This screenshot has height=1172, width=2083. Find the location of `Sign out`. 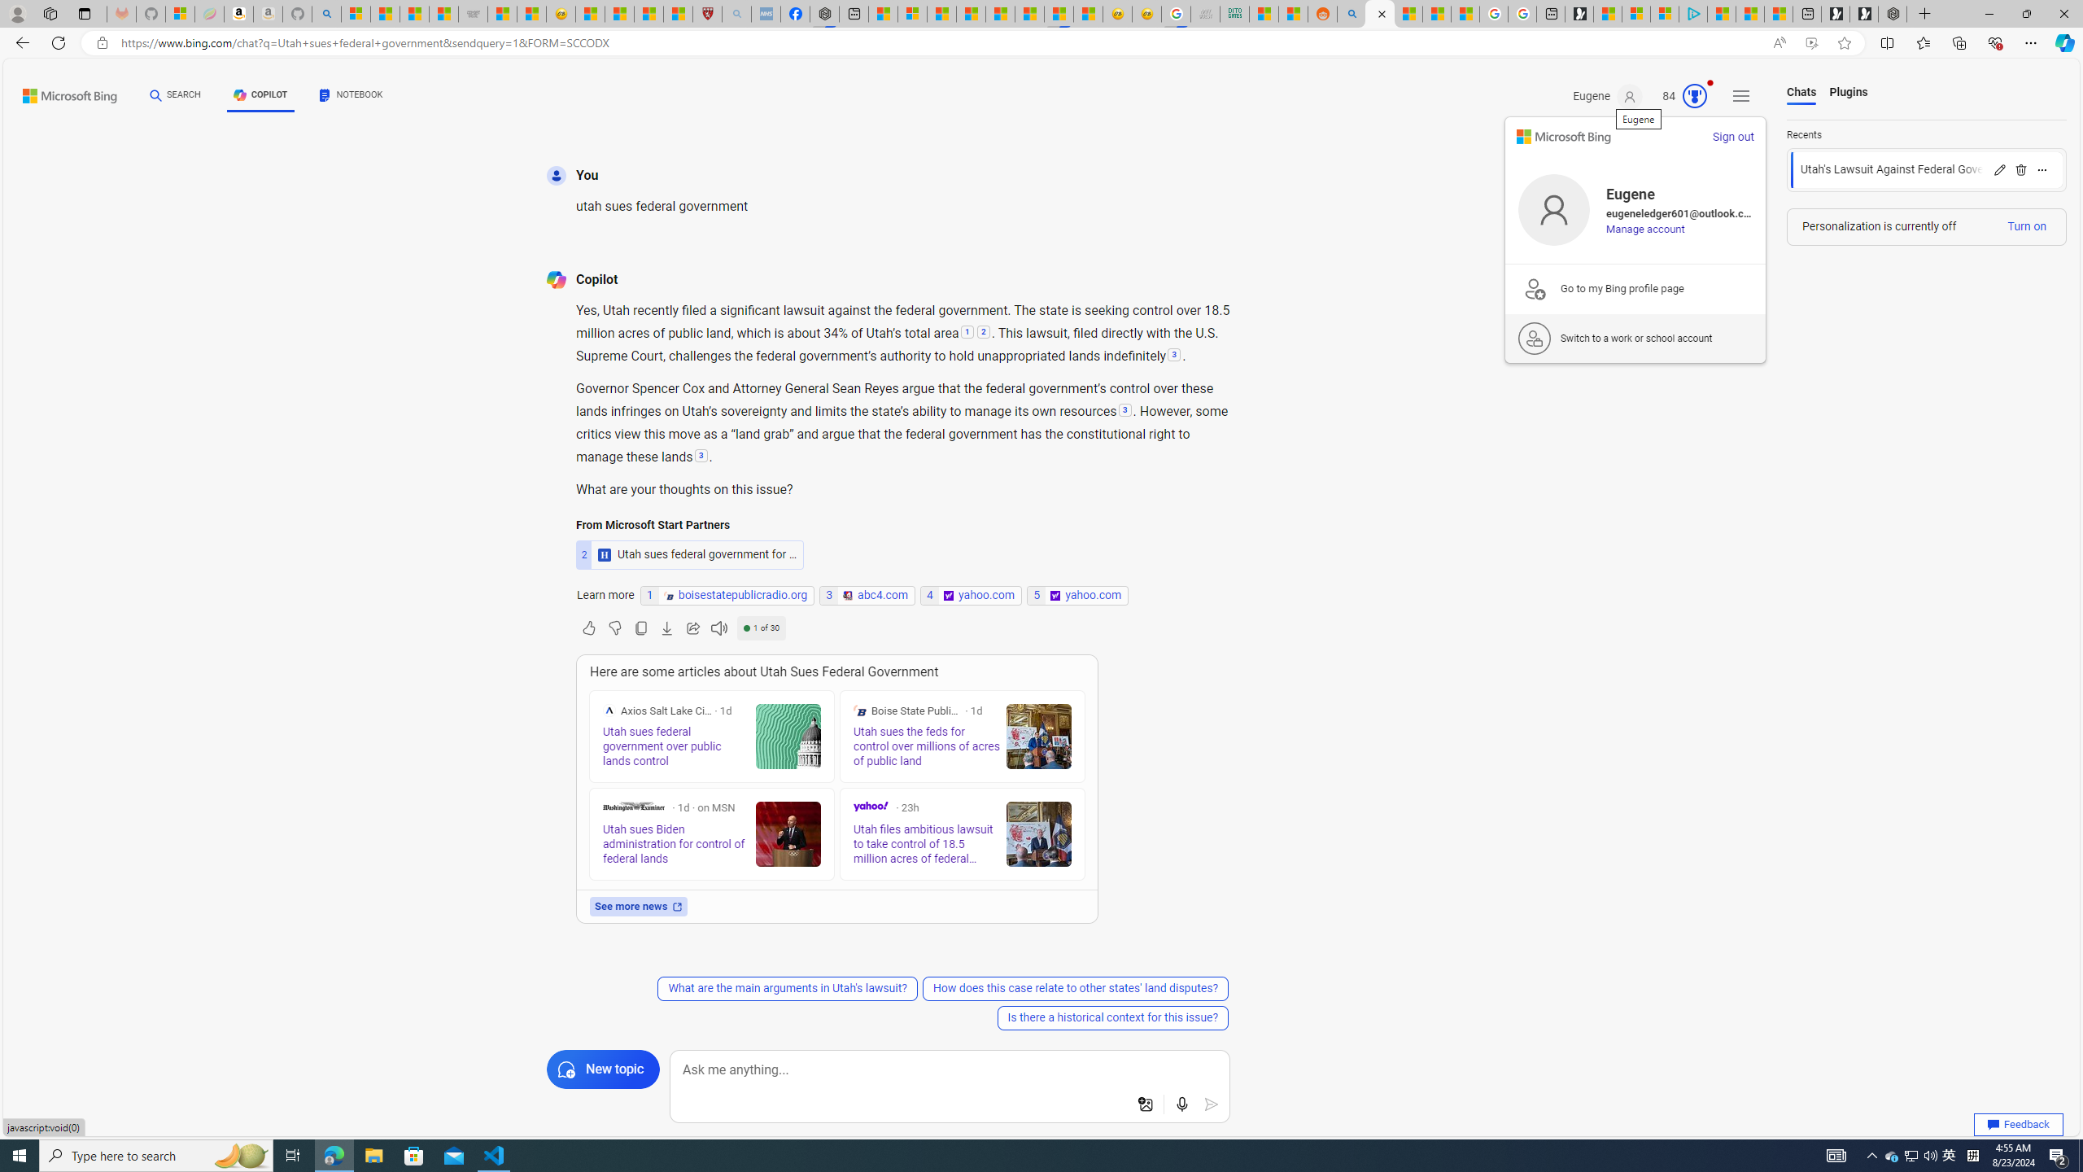

Sign out is located at coordinates (1733, 137).